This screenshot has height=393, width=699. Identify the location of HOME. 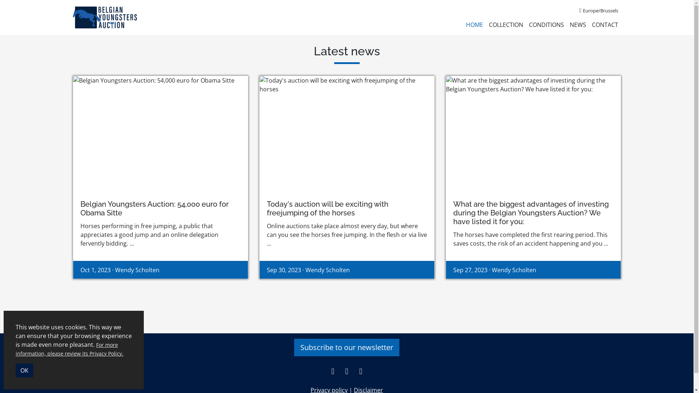
(475, 25).